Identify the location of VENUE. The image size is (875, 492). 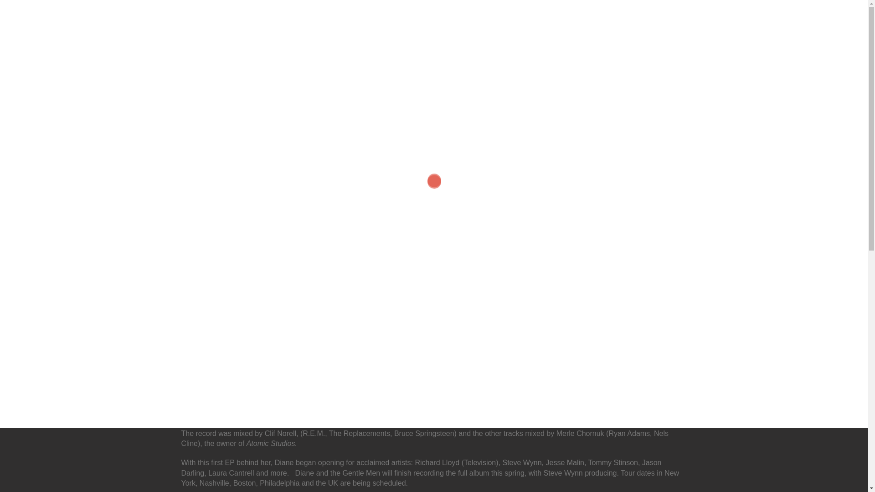
(458, 22).